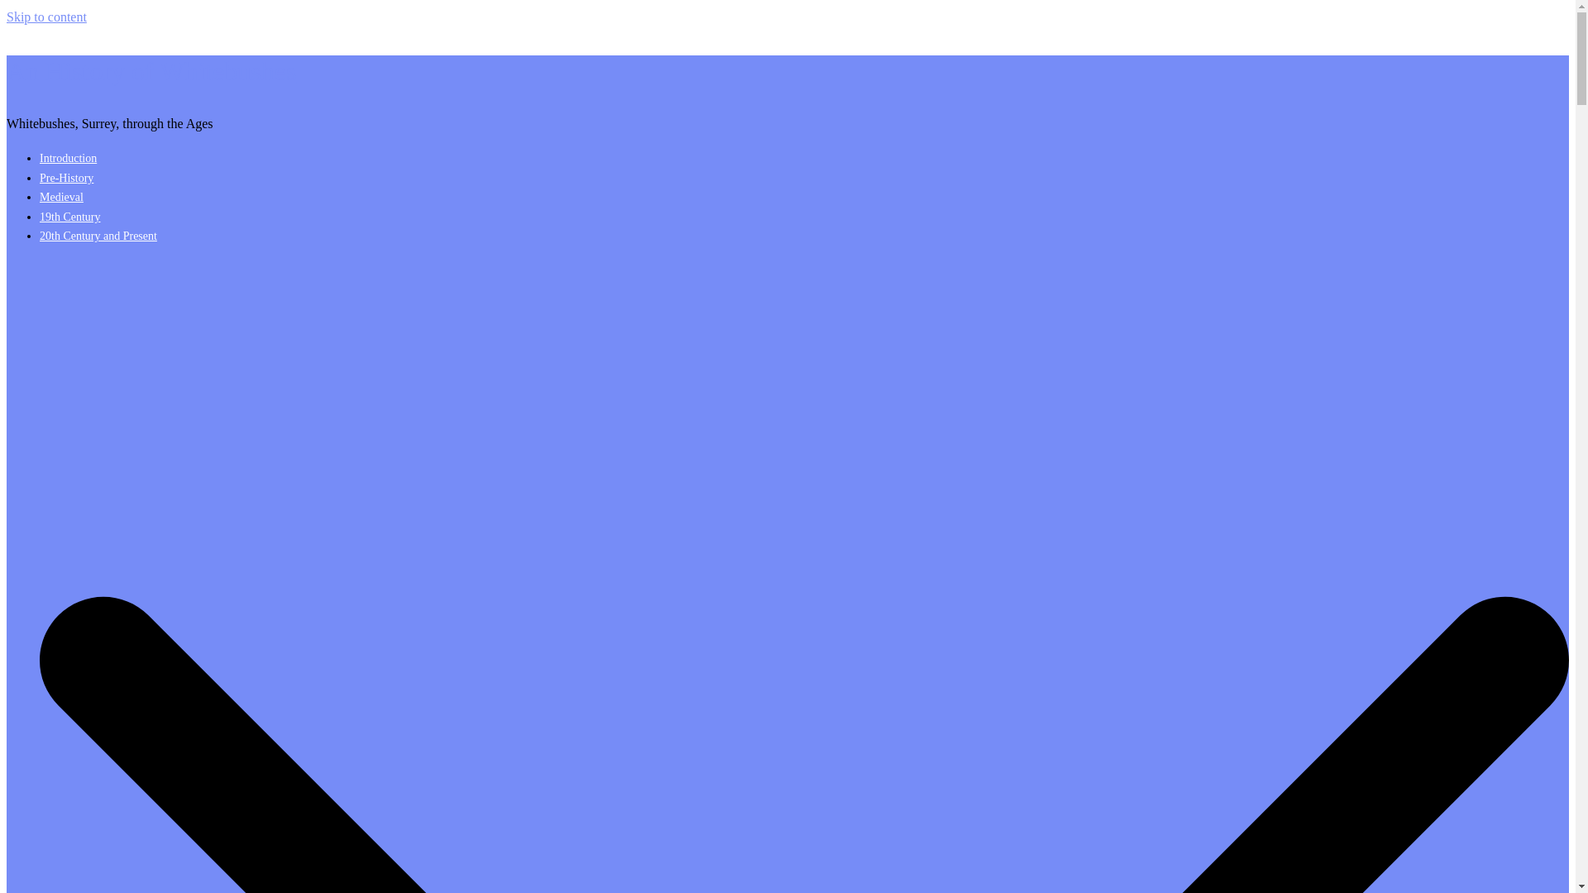 The image size is (1588, 893). I want to click on Skip to content, so click(46, 17).